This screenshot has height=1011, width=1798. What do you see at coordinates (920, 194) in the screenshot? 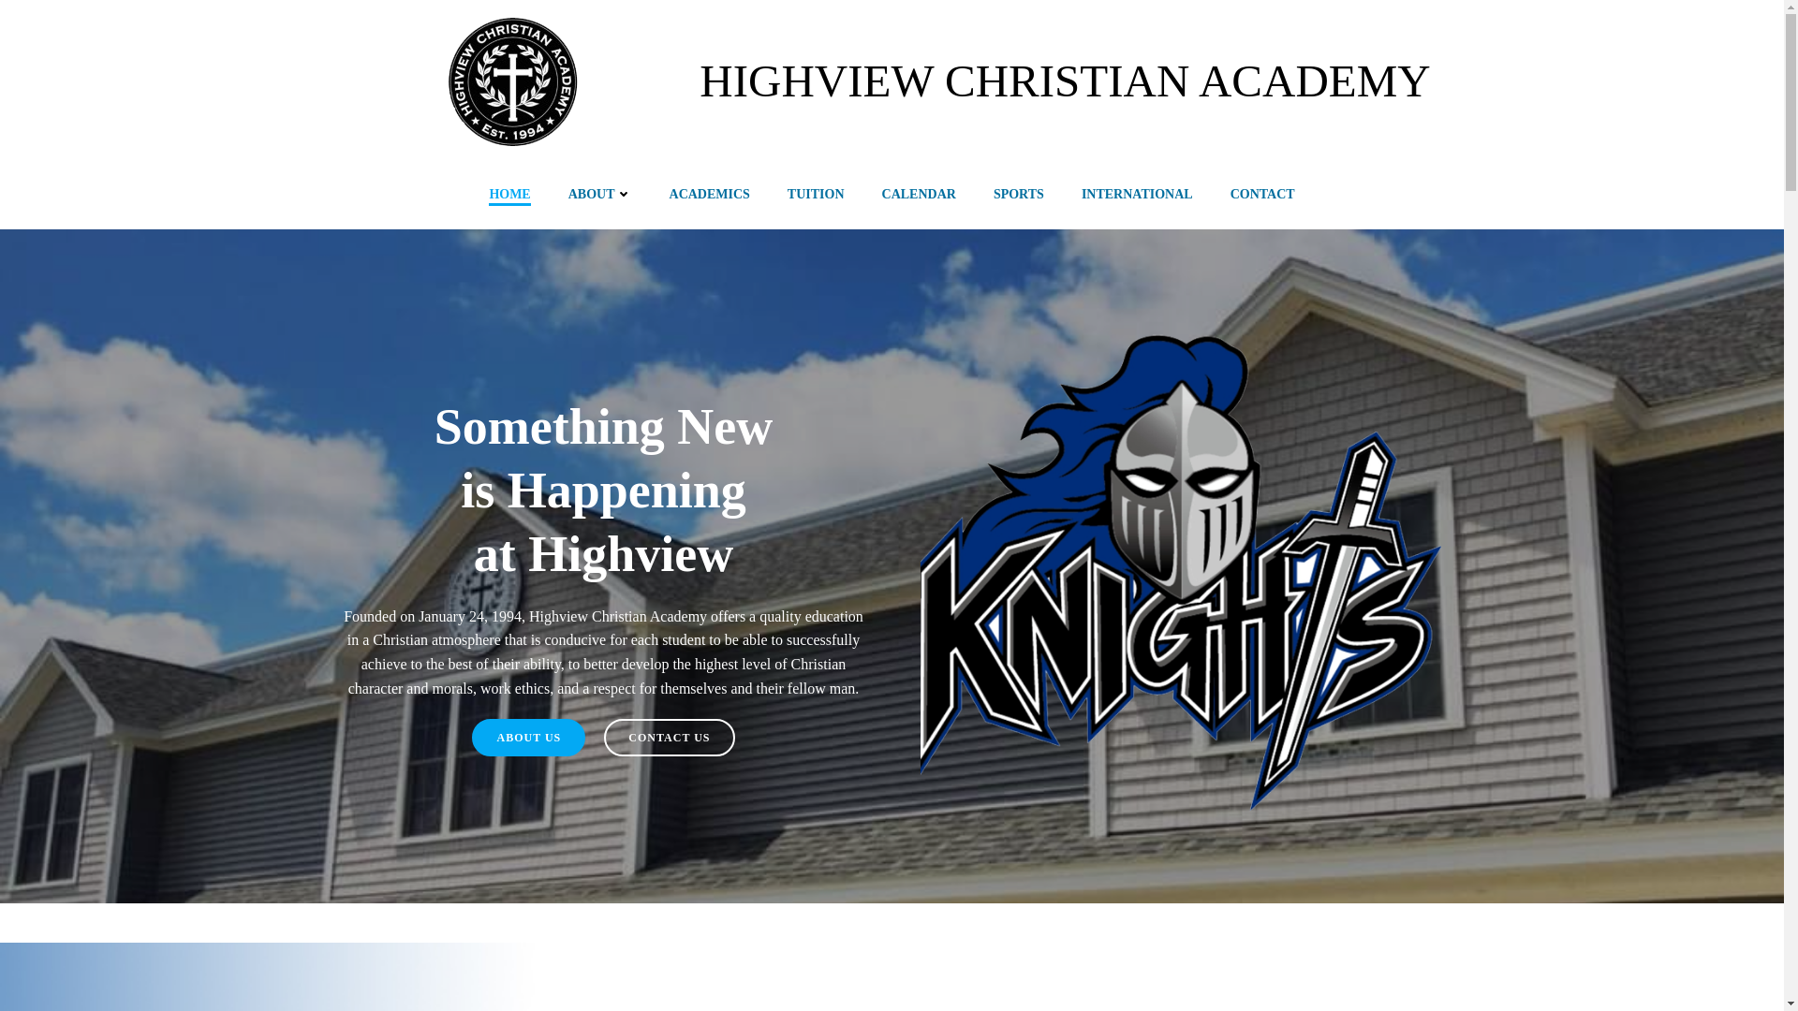
I see `CALENDAR` at bounding box center [920, 194].